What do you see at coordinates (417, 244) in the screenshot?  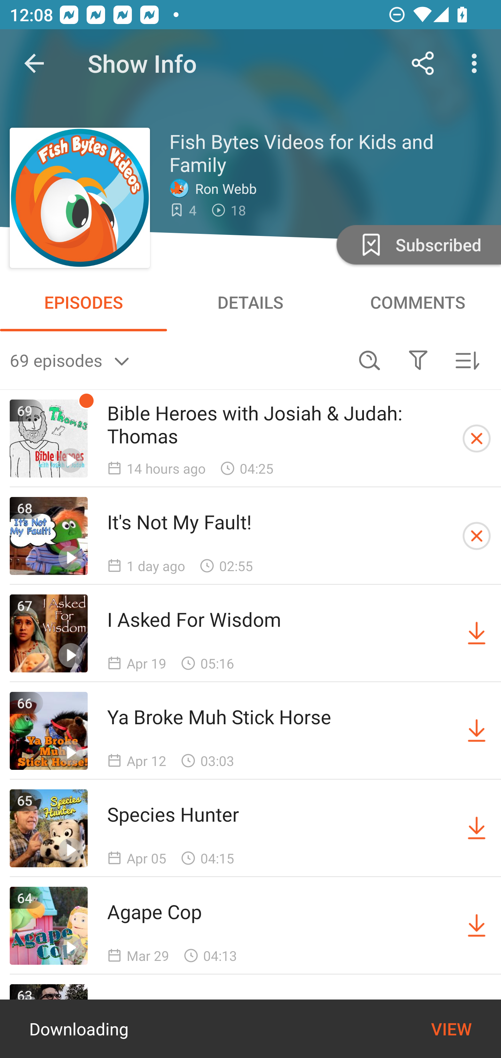 I see `Unsubscribe Subscribed` at bounding box center [417, 244].